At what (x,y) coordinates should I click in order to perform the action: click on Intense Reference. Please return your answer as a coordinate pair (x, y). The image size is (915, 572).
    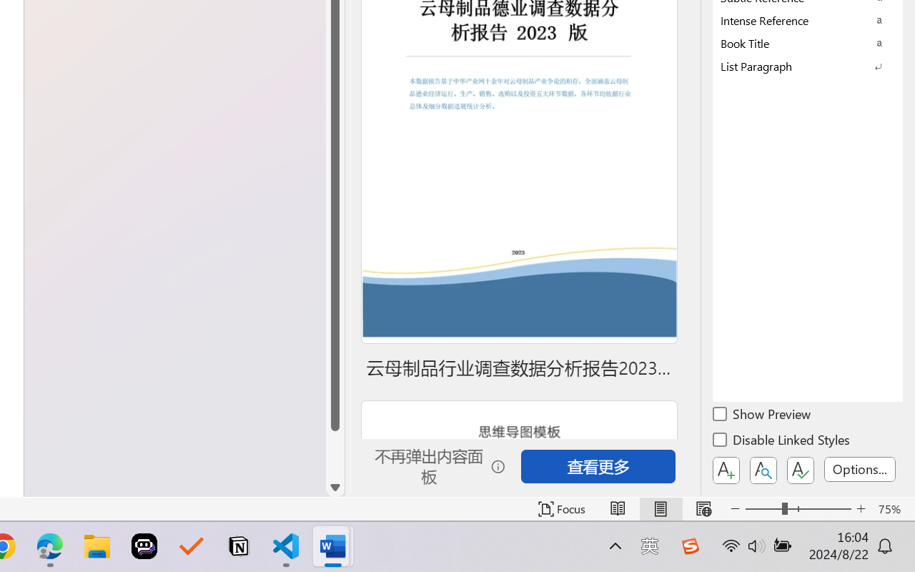
    Looking at the image, I should click on (808, 20).